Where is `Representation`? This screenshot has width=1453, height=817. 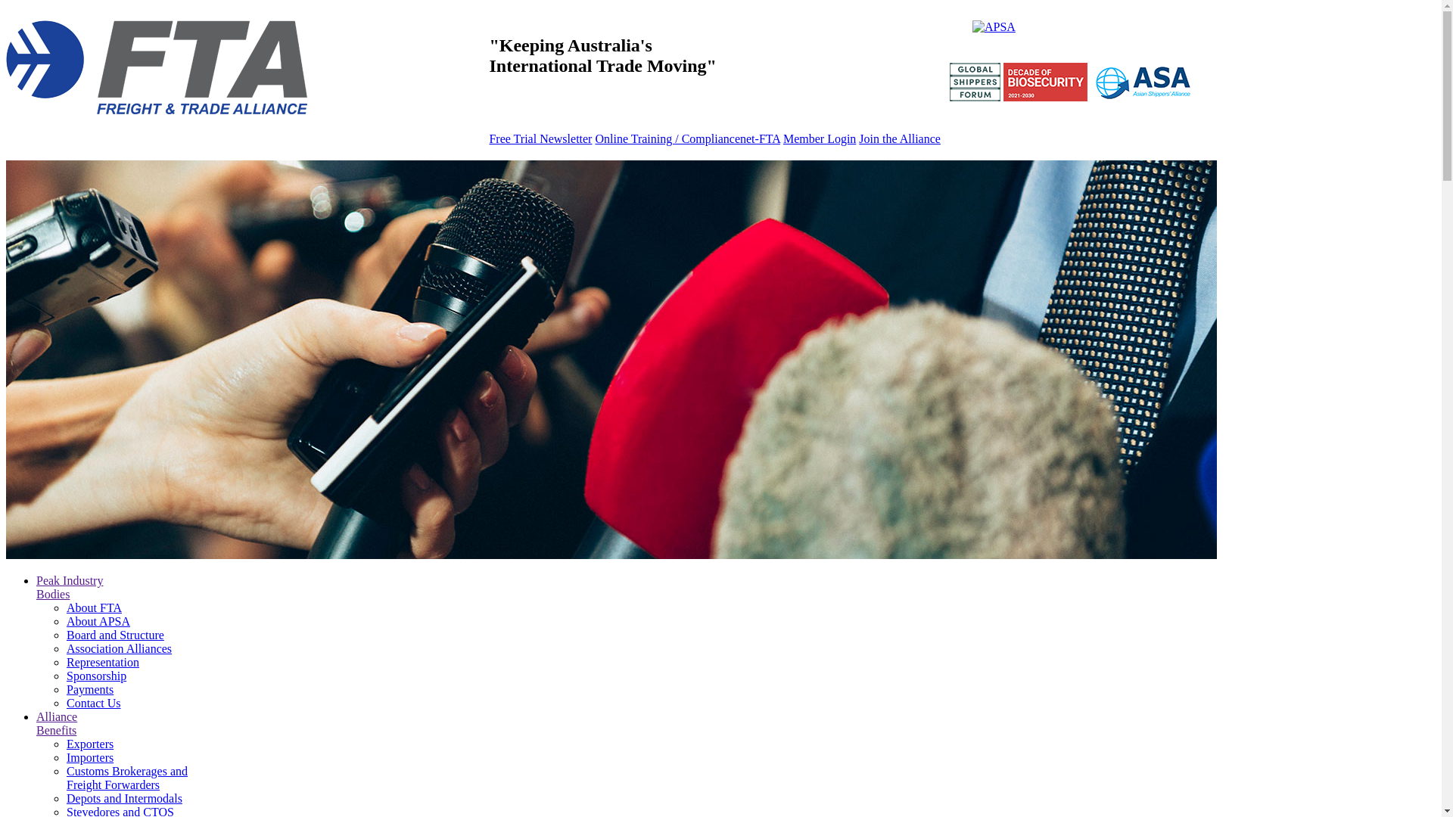 Representation is located at coordinates (103, 663).